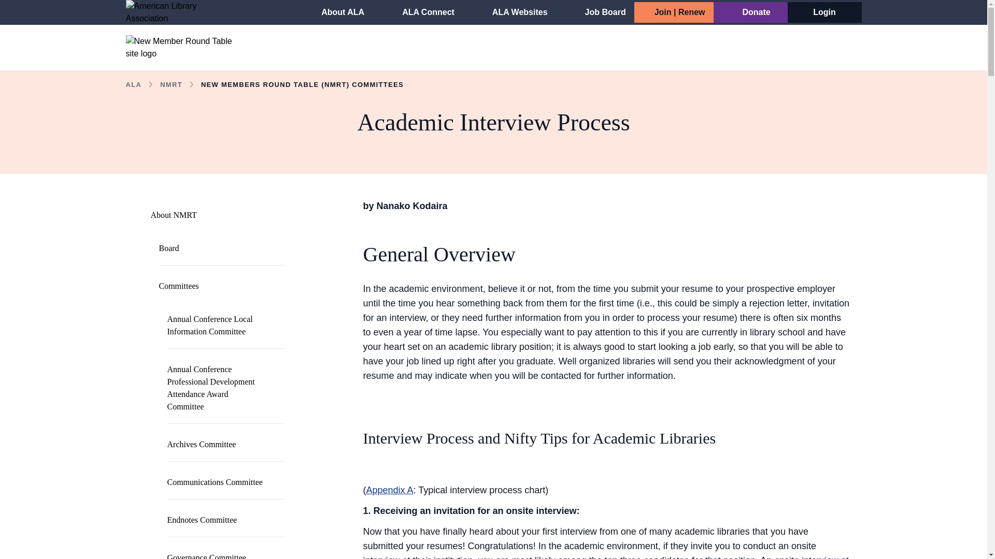 Image resolution: width=995 pixels, height=559 pixels. What do you see at coordinates (513, 12) in the screenshot?
I see `ALA Websites` at bounding box center [513, 12].